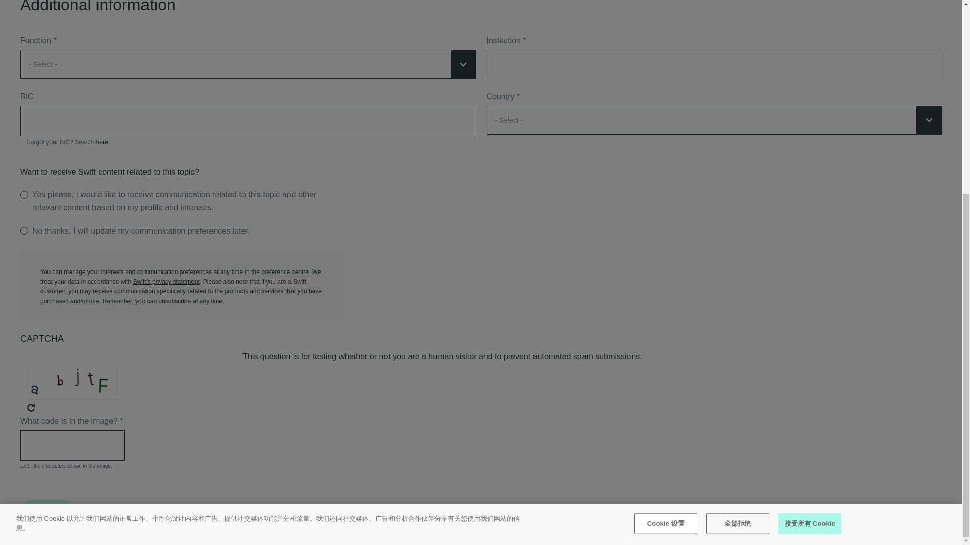  I want to click on here, so click(102, 142).